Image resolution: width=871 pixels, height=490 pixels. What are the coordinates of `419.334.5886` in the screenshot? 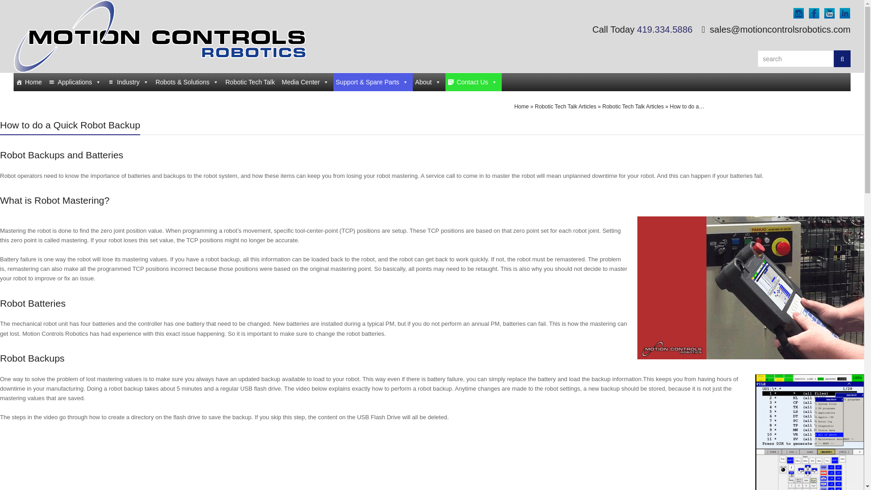 It's located at (664, 29).